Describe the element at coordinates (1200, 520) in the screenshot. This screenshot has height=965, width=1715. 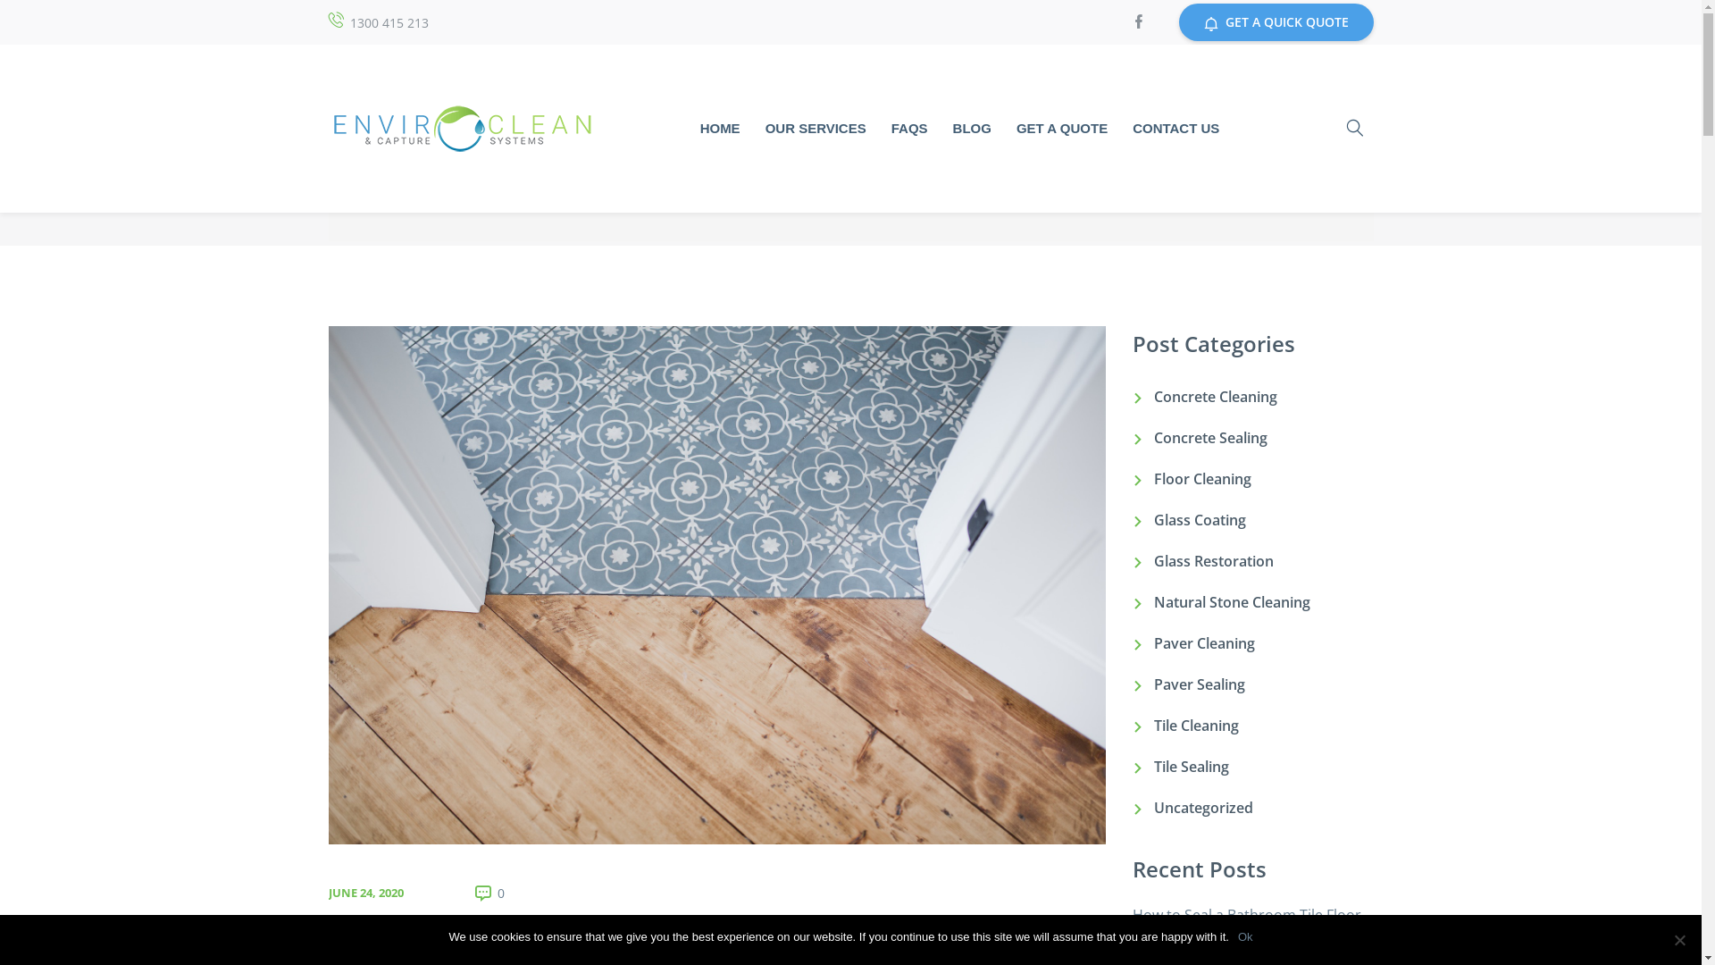
I see `Glass Coating` at that location.